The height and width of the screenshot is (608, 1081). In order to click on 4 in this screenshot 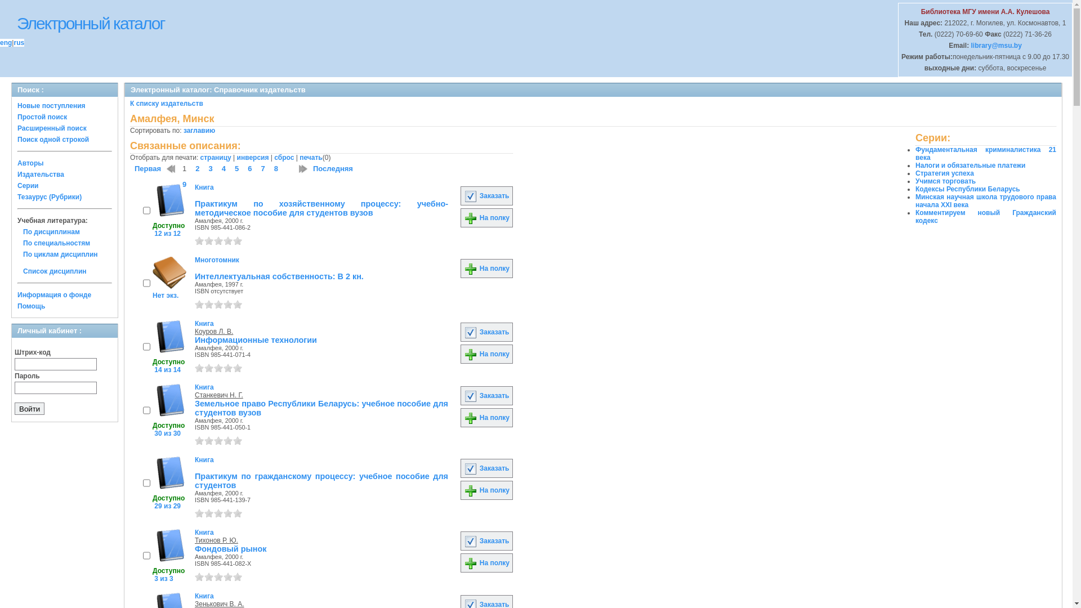, I will do `click(228, 368)`.